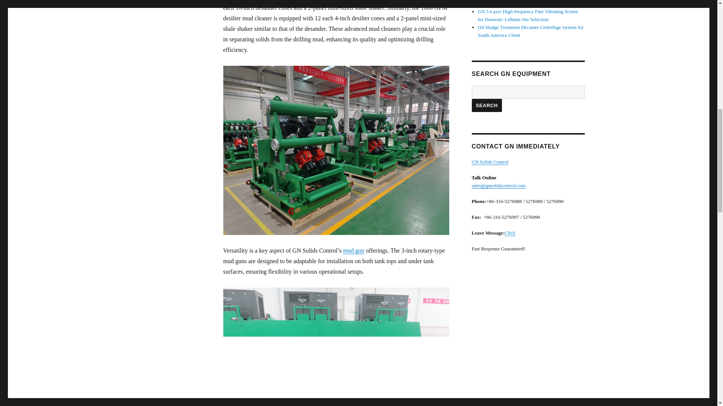  What do you see at coordinates (529, 4) in the screenshot?
I see `Workover Drilling Rig Mud Tank System for Africa` at bounding box center [529, 4].